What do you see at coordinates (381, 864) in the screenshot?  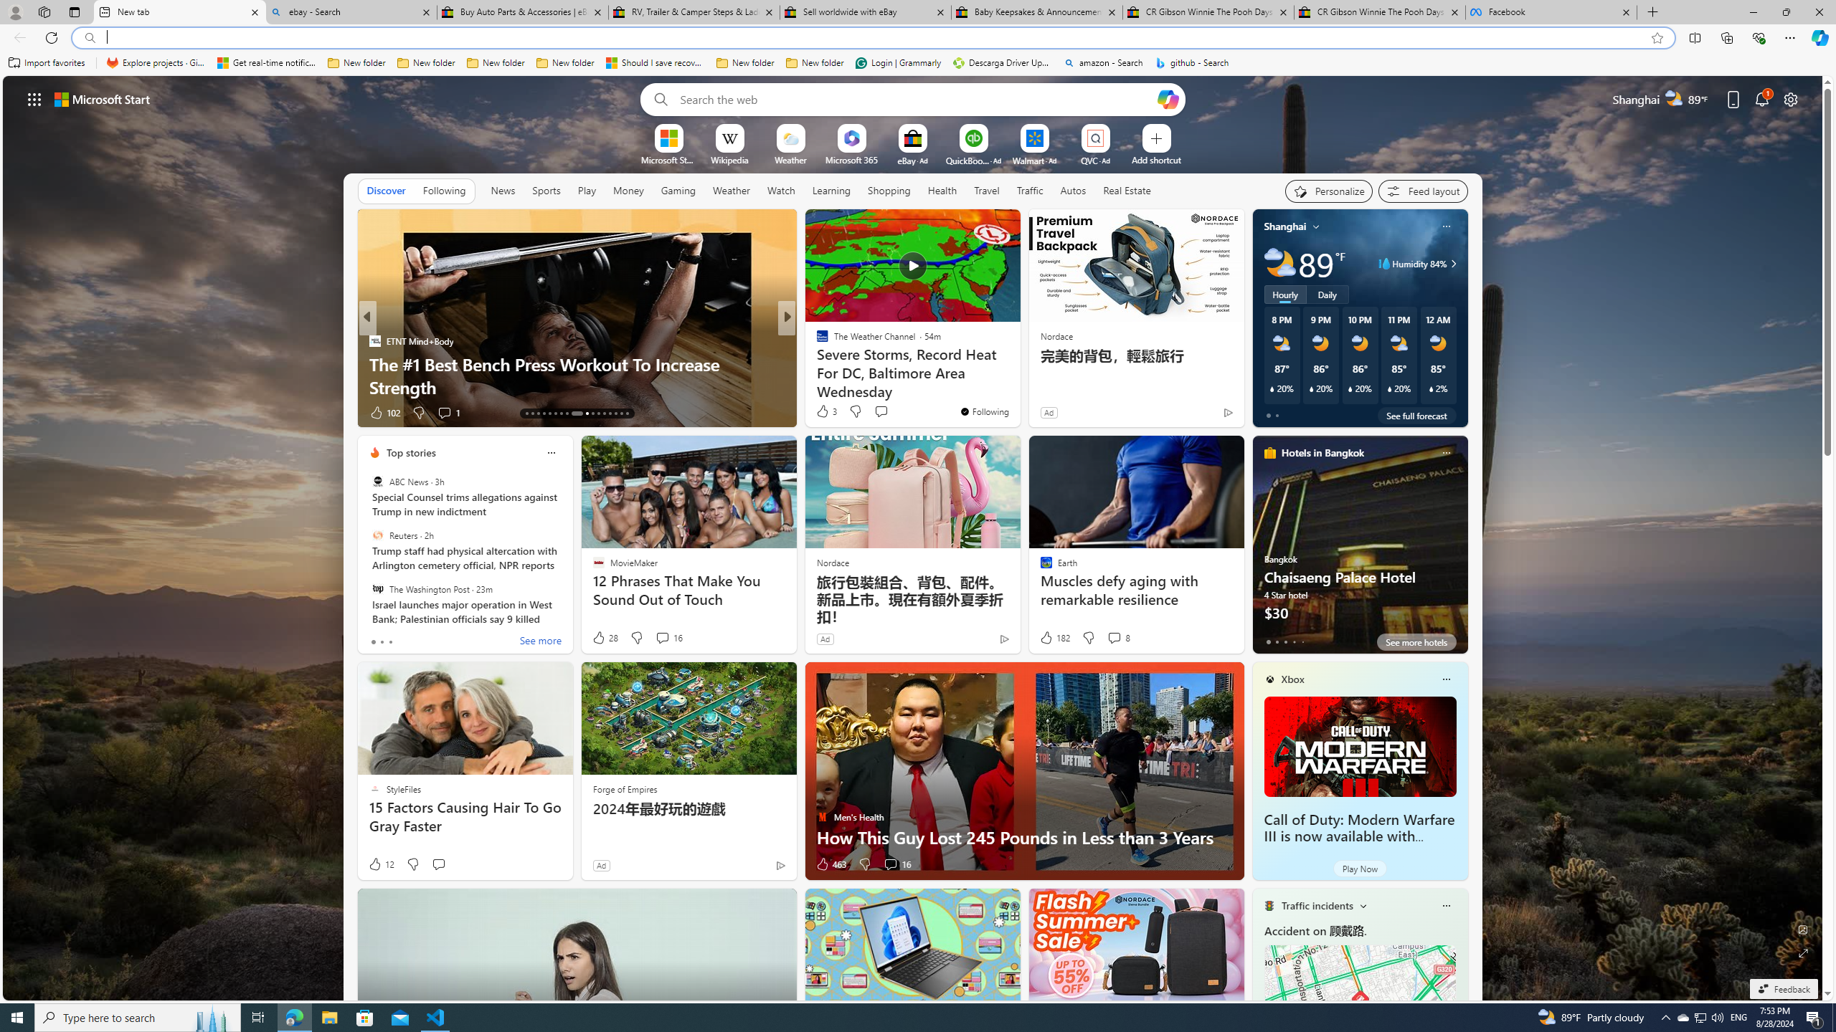 I see `12 Like` at bounding box center [381, 864].